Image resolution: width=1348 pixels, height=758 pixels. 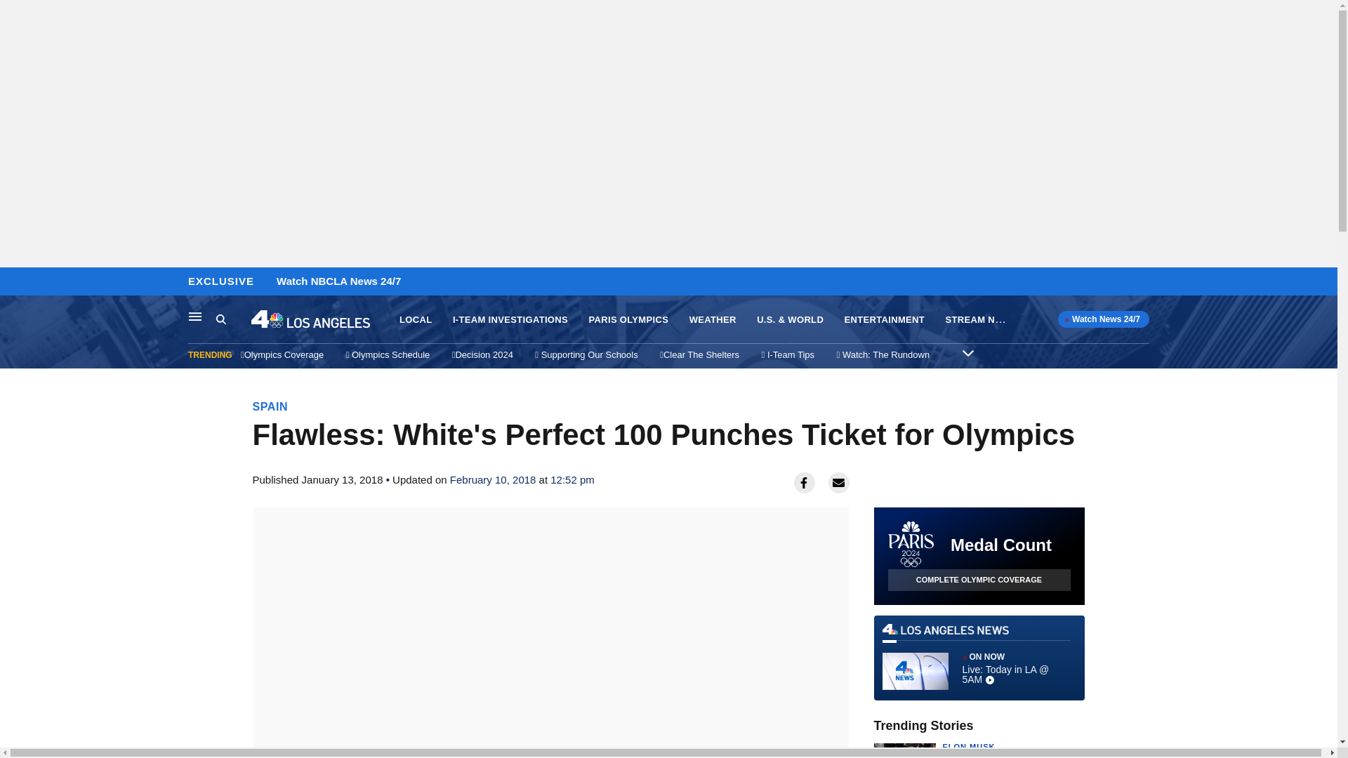 What do you see at coordinates (233, 319) in the screenshot?
I see `Search` at bounding box center [233, 319].